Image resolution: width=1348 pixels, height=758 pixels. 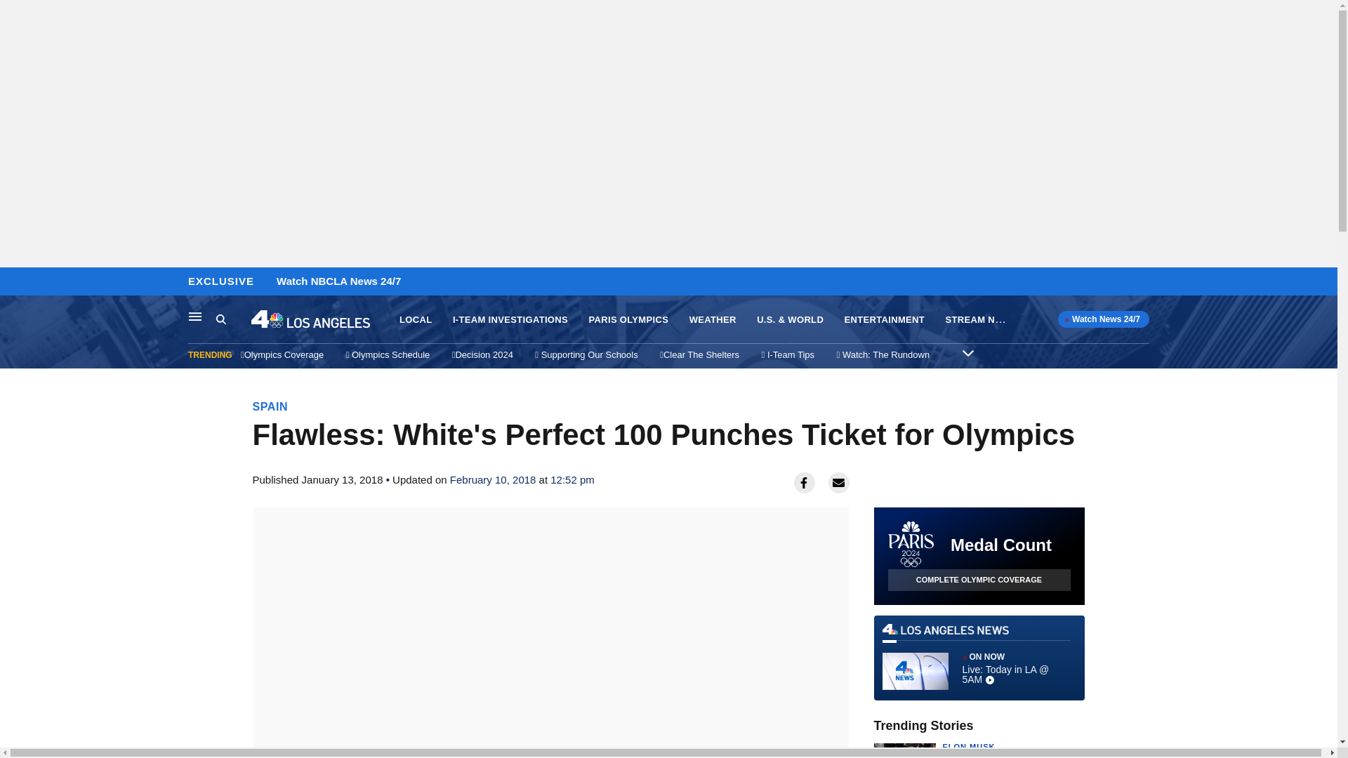 What do you see at coordinates (233, 319) in the screenshot?
I see `Search` at bounding box center [233, 319].